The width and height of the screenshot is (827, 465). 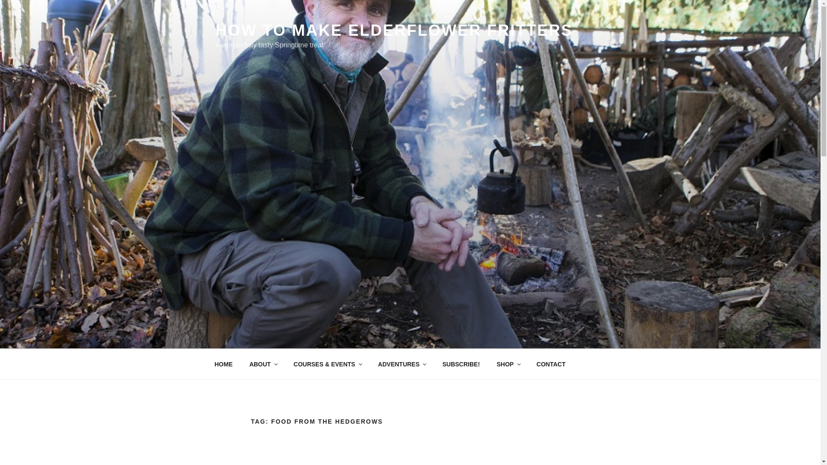 I want to click on Bushcraft Courses and Gift Vouchers, so click(x=508, y=364).